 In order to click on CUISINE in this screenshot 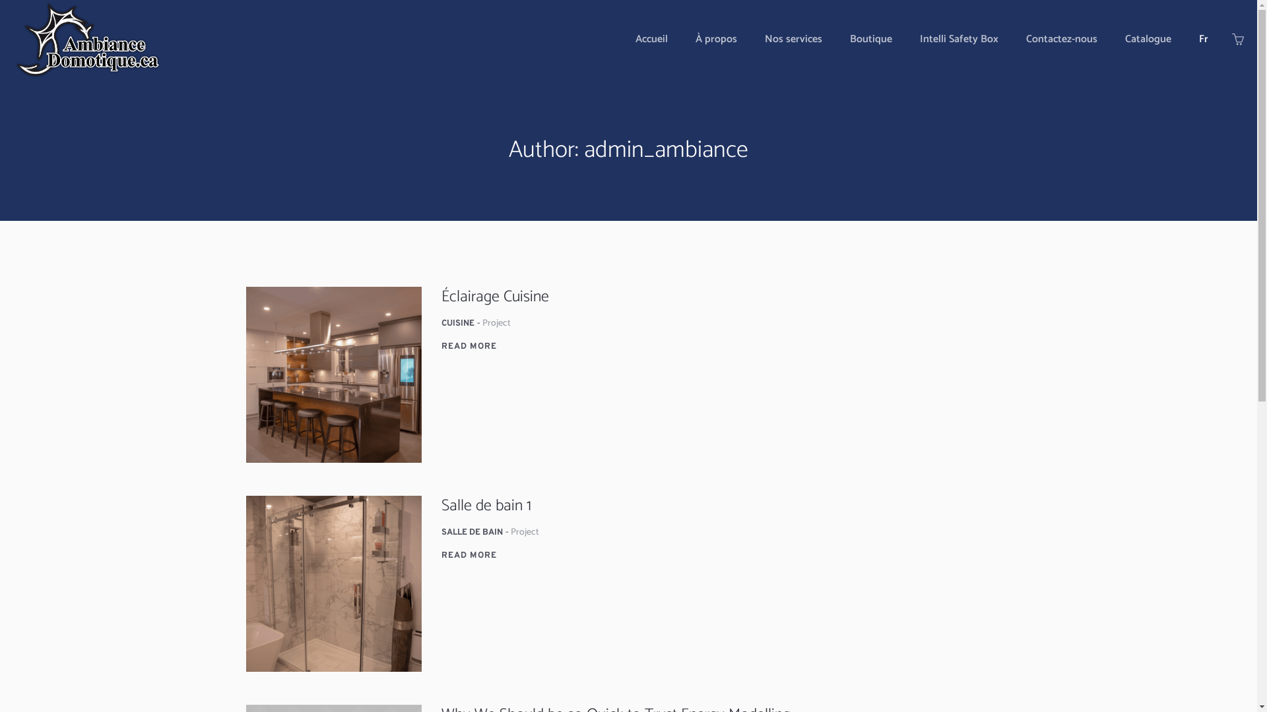, I will do `click(458, 324)`.